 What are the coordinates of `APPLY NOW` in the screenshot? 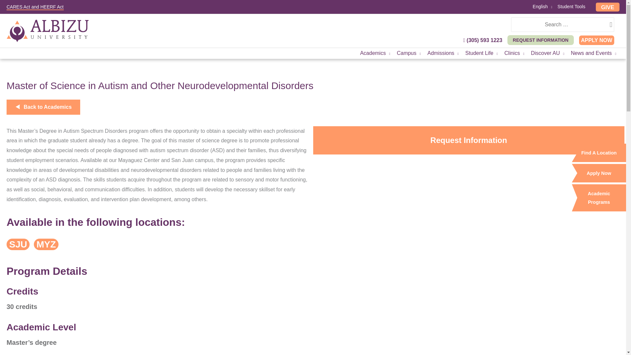 It's located at (596, 40).